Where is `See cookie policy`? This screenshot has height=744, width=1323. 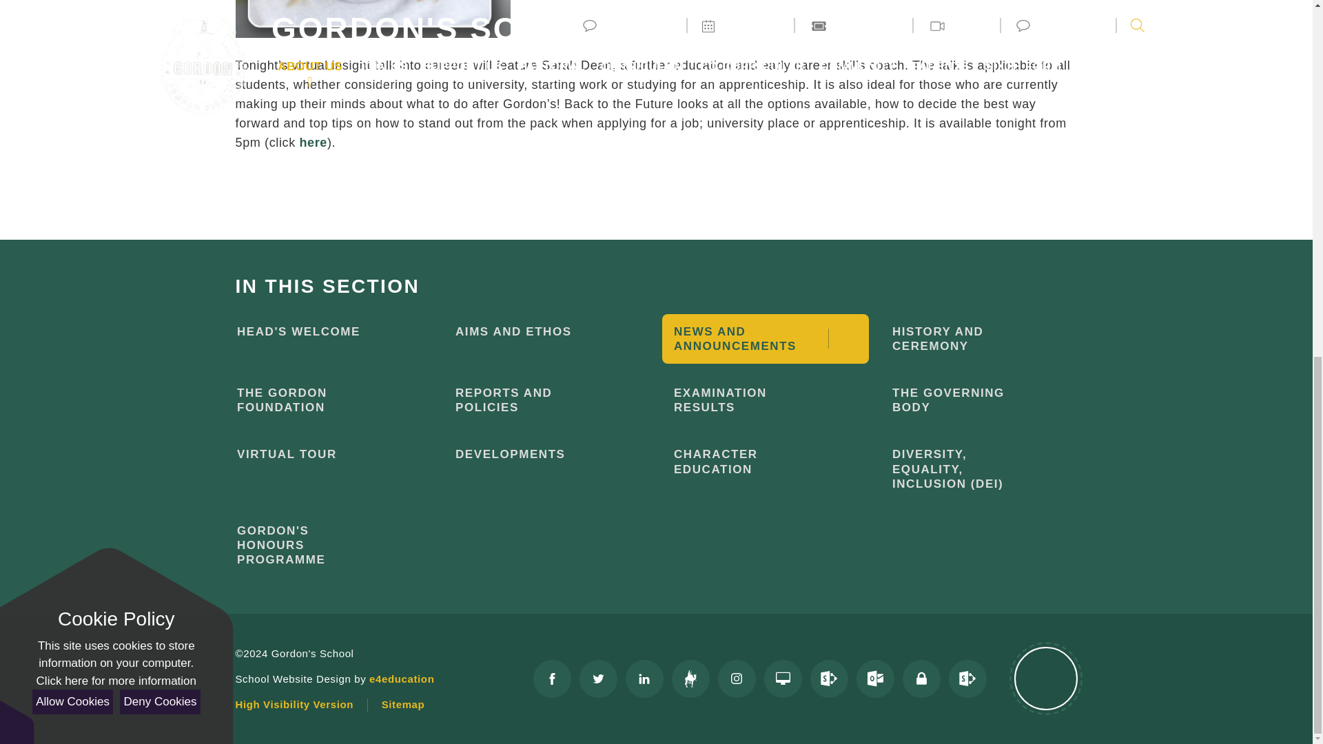 See cookie policy is located at coordinates (116, 2).